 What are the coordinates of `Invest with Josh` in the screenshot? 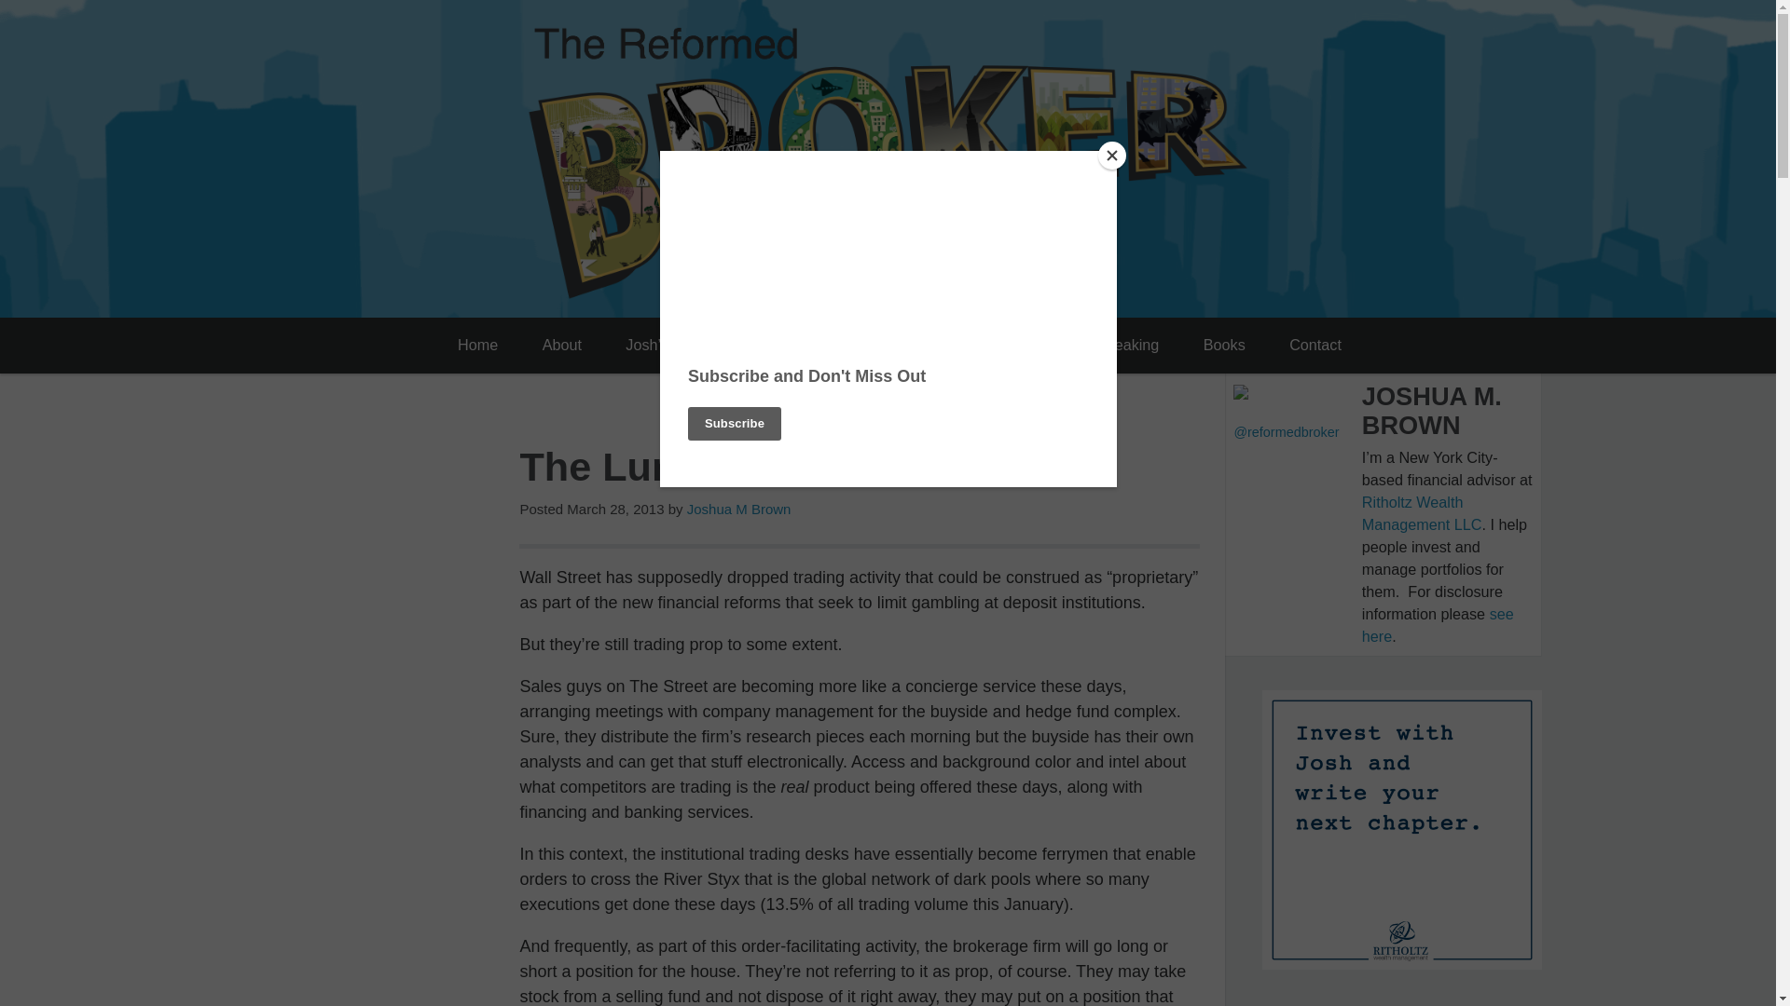 It's located at (824, 345).